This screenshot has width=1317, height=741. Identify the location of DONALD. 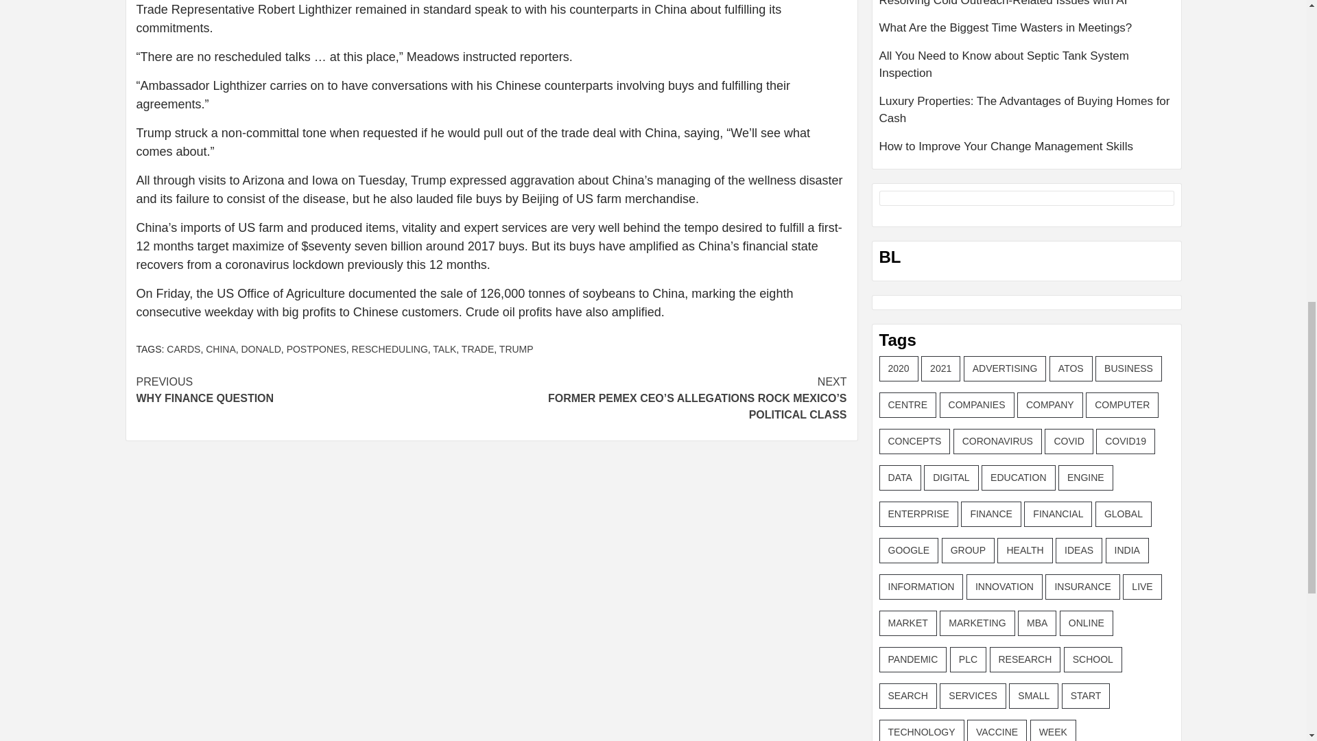
(313, 390).